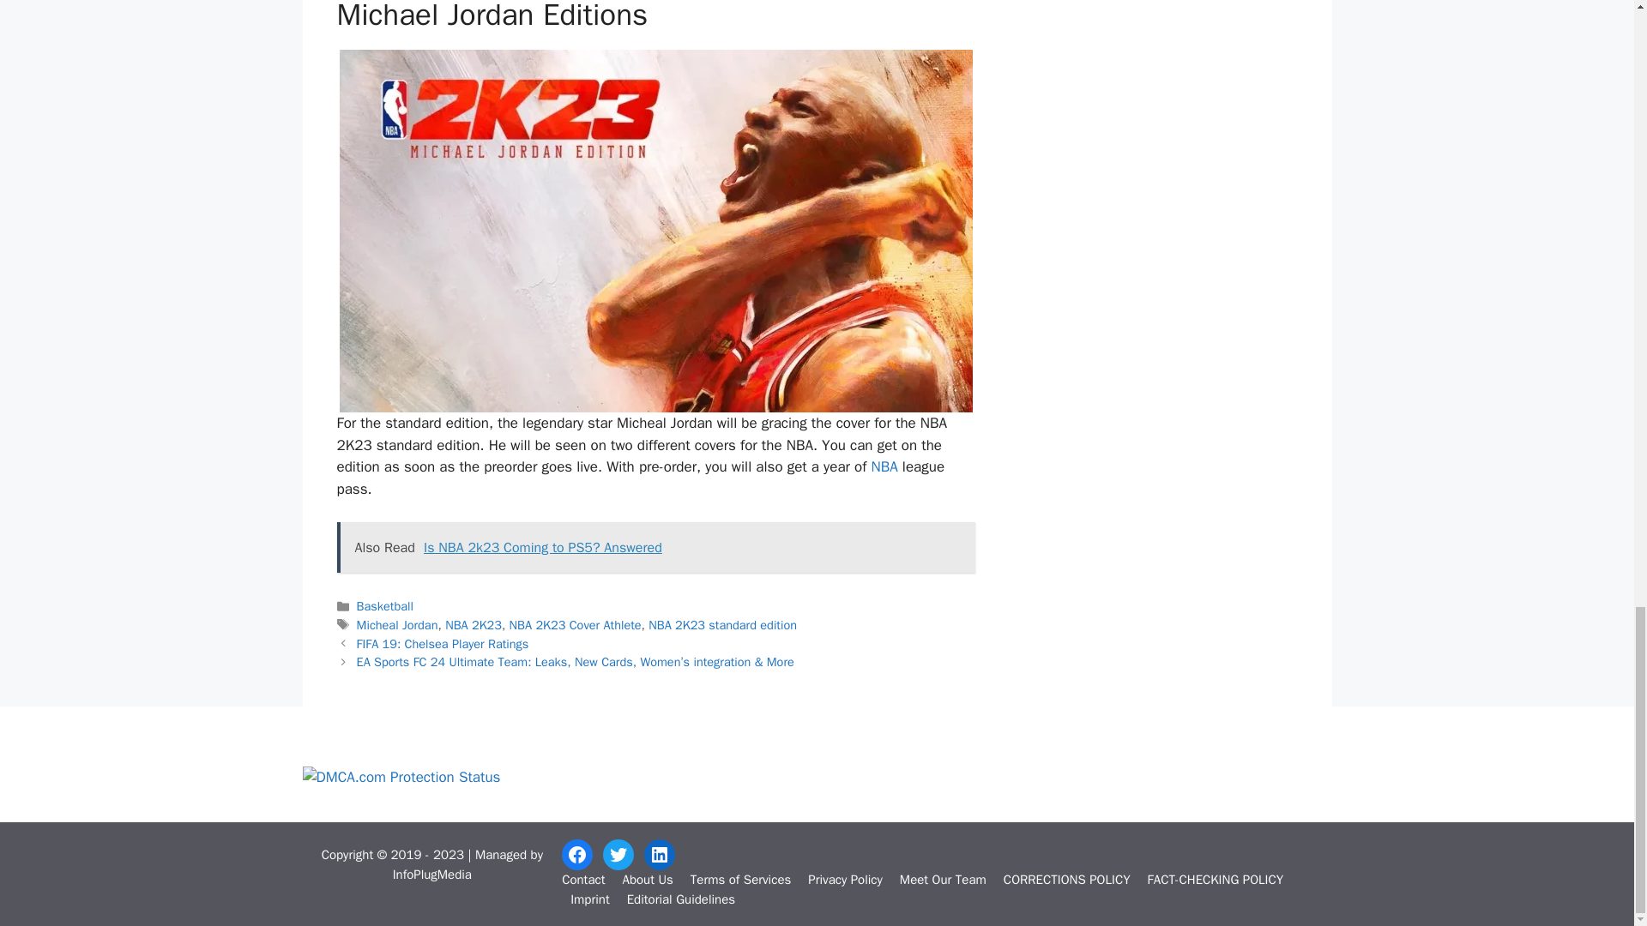 The image size is (1647, 926). What do you see at coordinates (397, 624) in the screenshot?
I see `Micheal Jordan` at bounding box center [397, 624].